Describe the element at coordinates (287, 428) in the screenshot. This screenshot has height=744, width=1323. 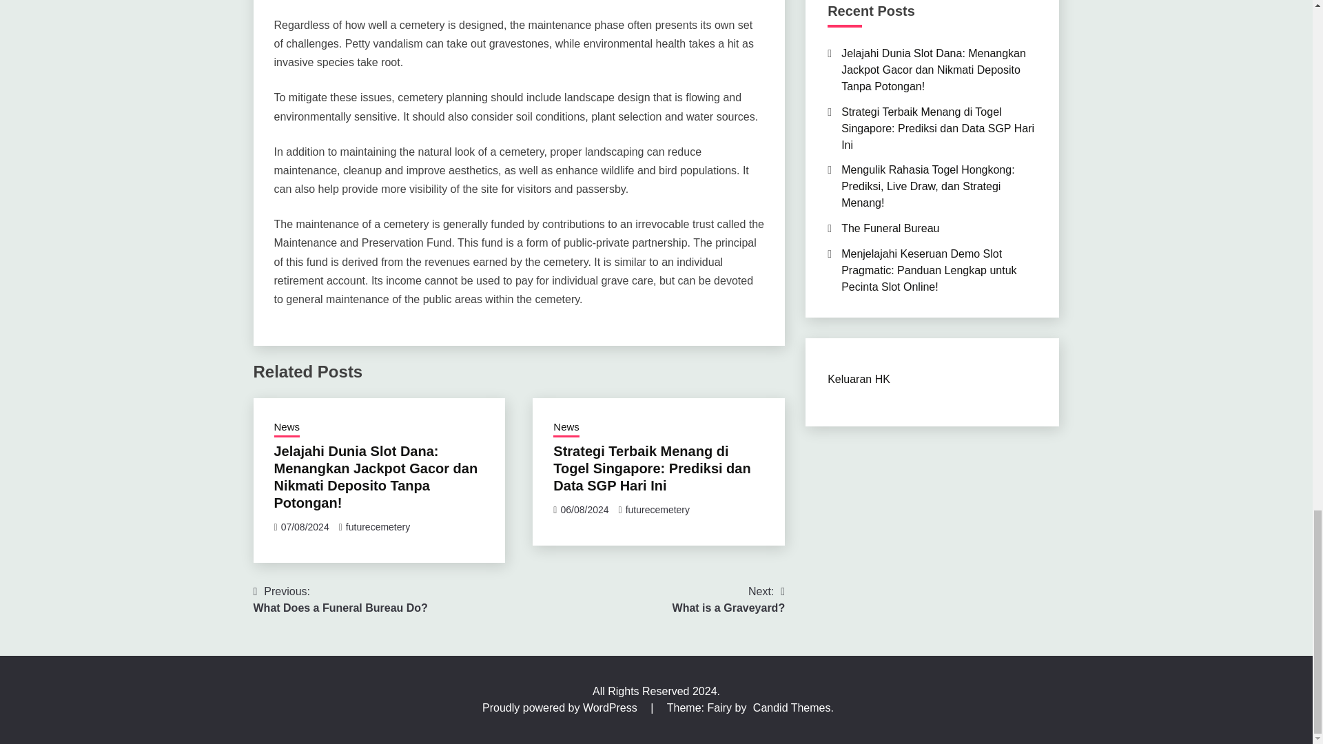
I see `News` at that location.